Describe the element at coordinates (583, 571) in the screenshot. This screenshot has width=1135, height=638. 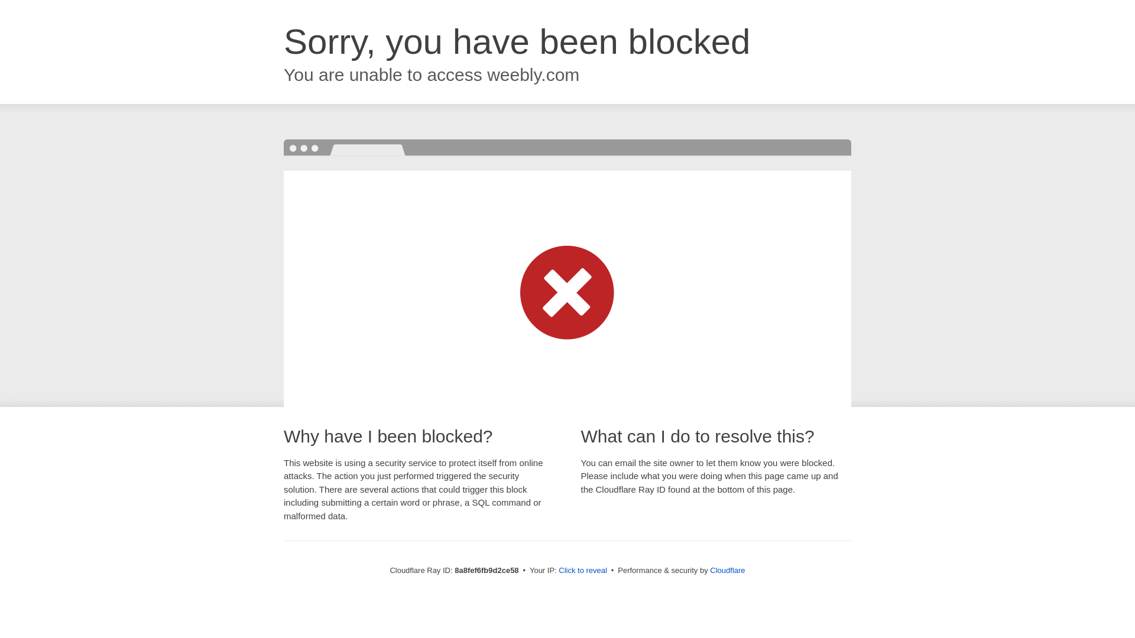
I see `Click to reveal` at that location.